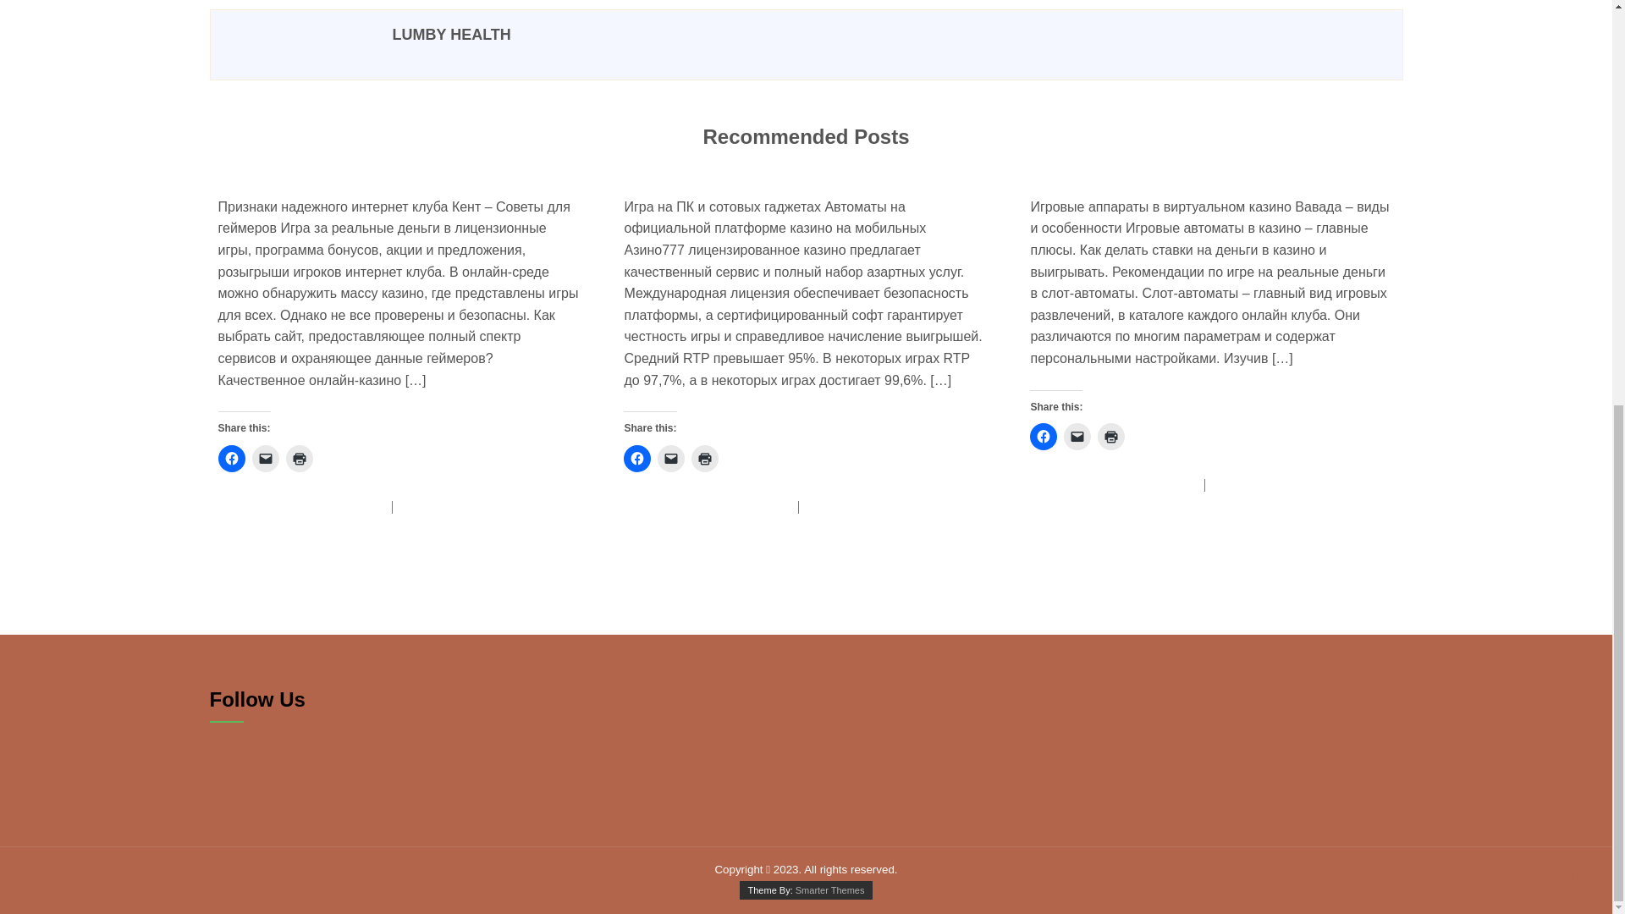 Image resolution: width=1625 pixels, height=914 pixels. Describe the element at coordinates (637, 457) in the screenshot. I see `Click to share on Facebook` at that location.